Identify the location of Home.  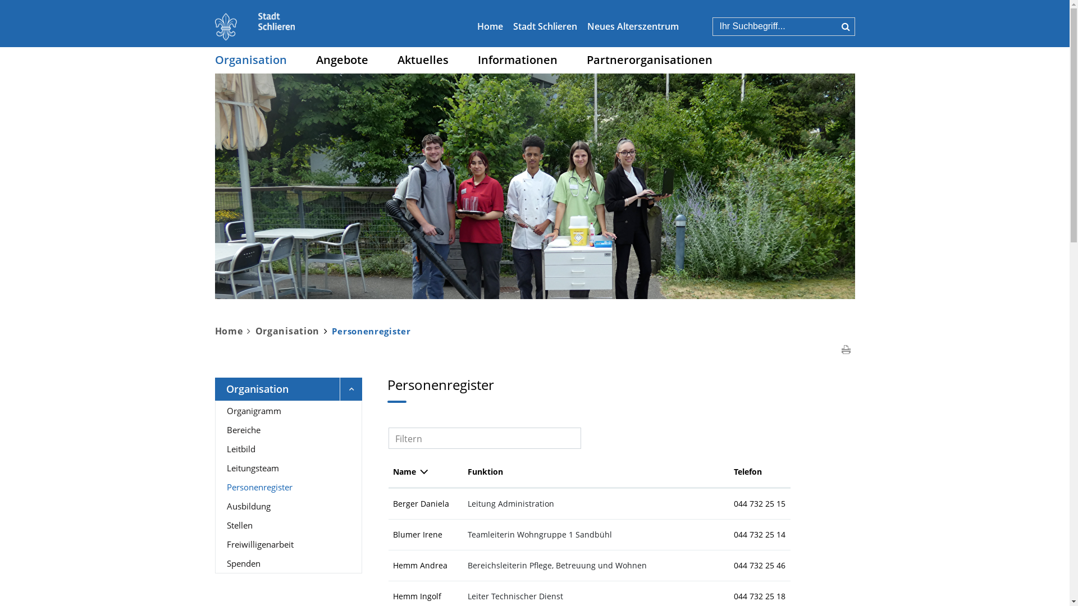
(235, 331).